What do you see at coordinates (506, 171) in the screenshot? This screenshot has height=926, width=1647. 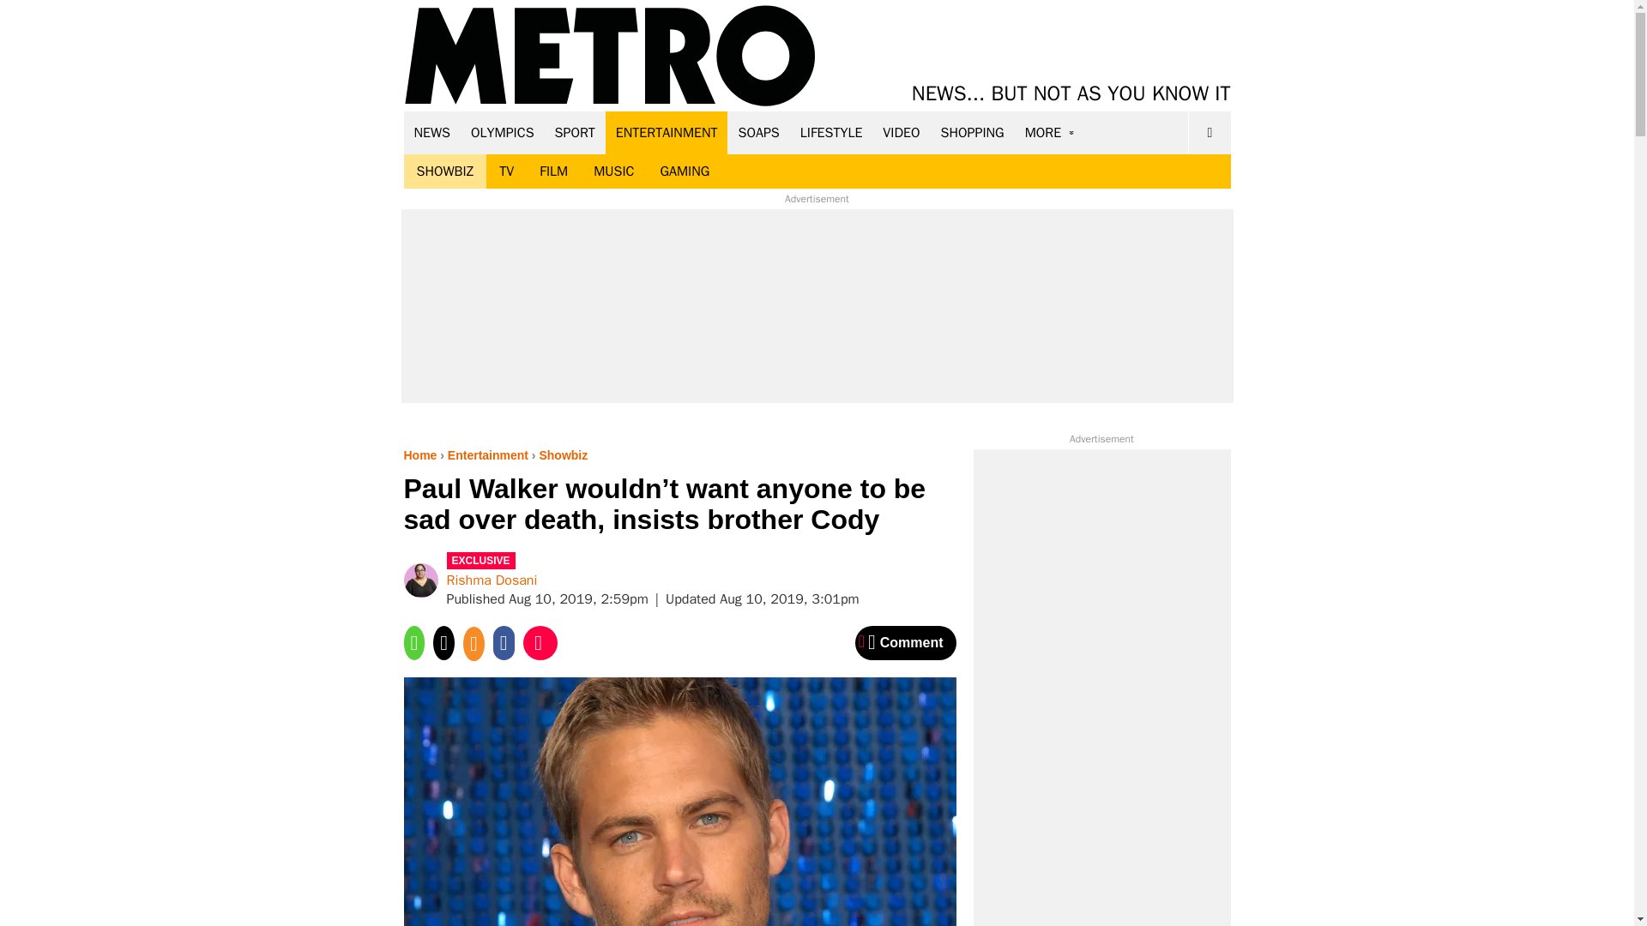 I see `TV` at bounding box center [506, 171].